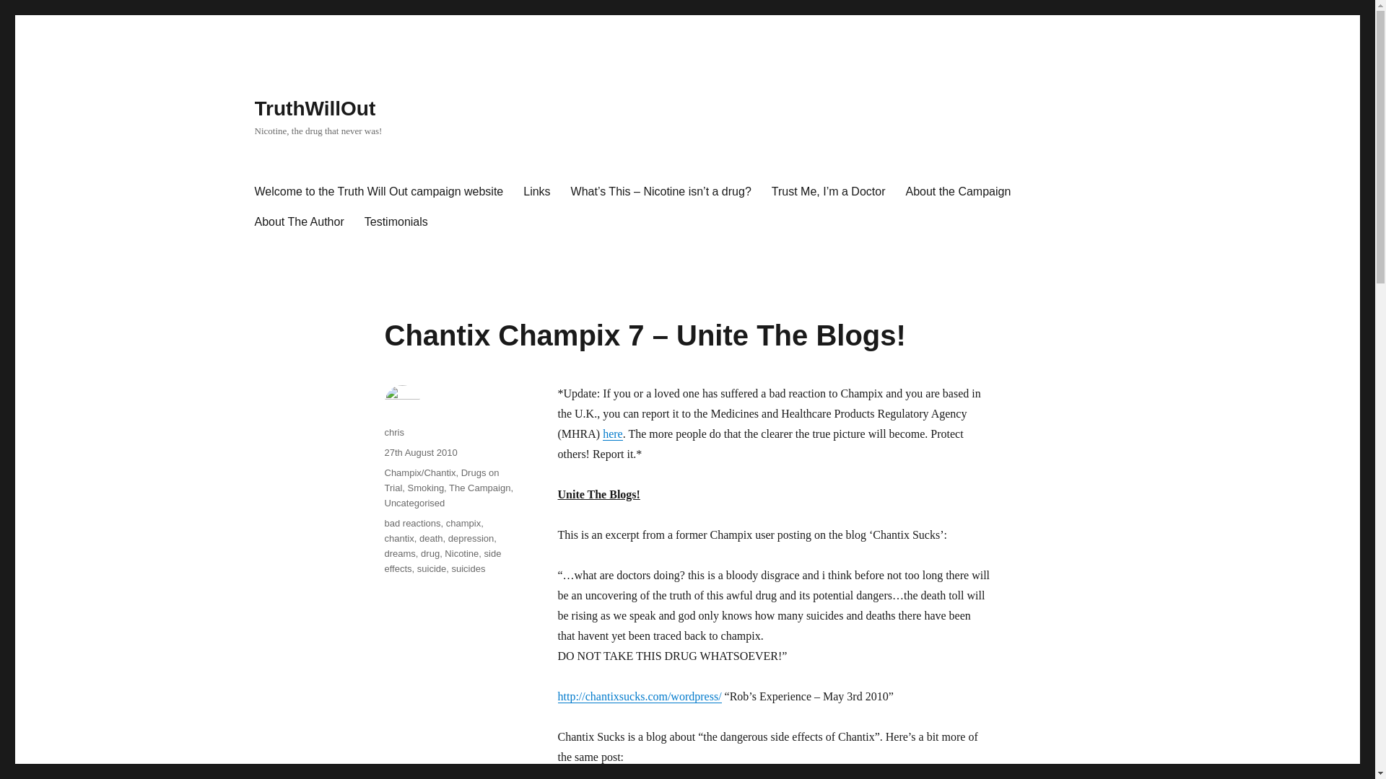 The width and height of the screenshot is (1386, 779). What do you see at coordinates (378, 192) in the screenshot?
I see `Welcome to the Truth Will Out campaign website` at bounding box center [378, 192].